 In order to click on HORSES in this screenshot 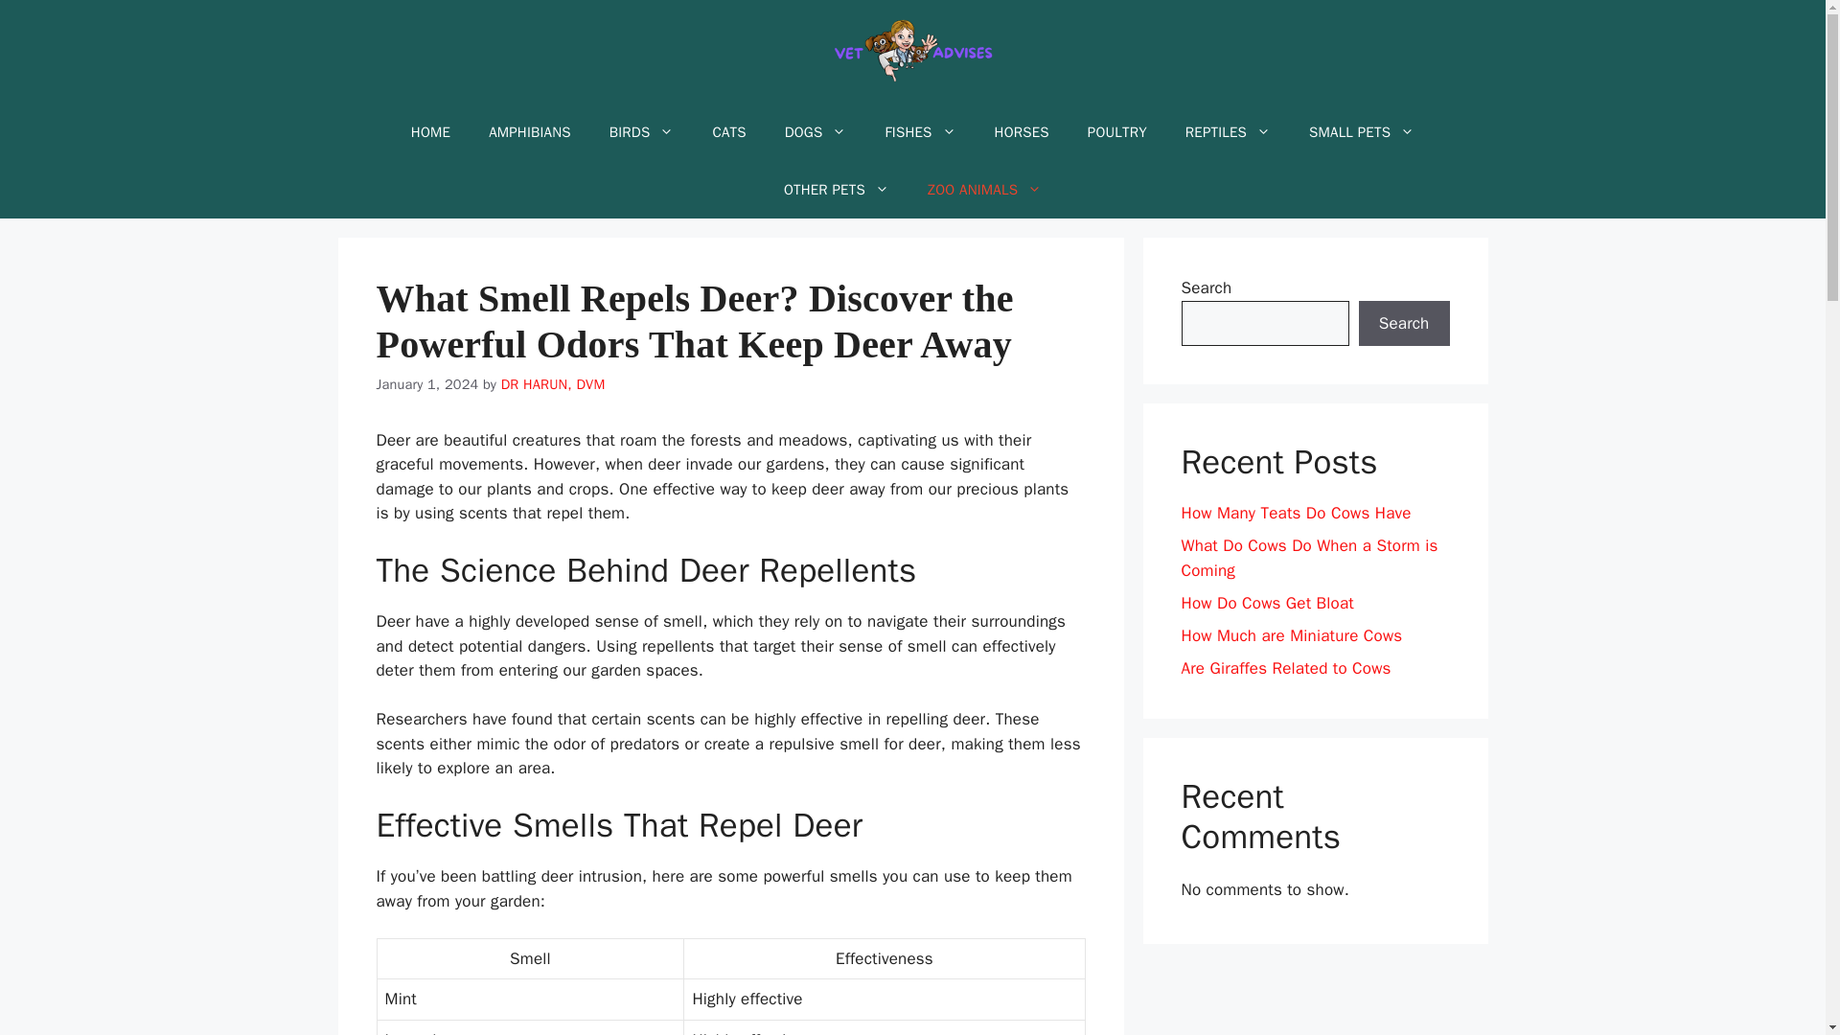, I will do `click(1022, 132)`.